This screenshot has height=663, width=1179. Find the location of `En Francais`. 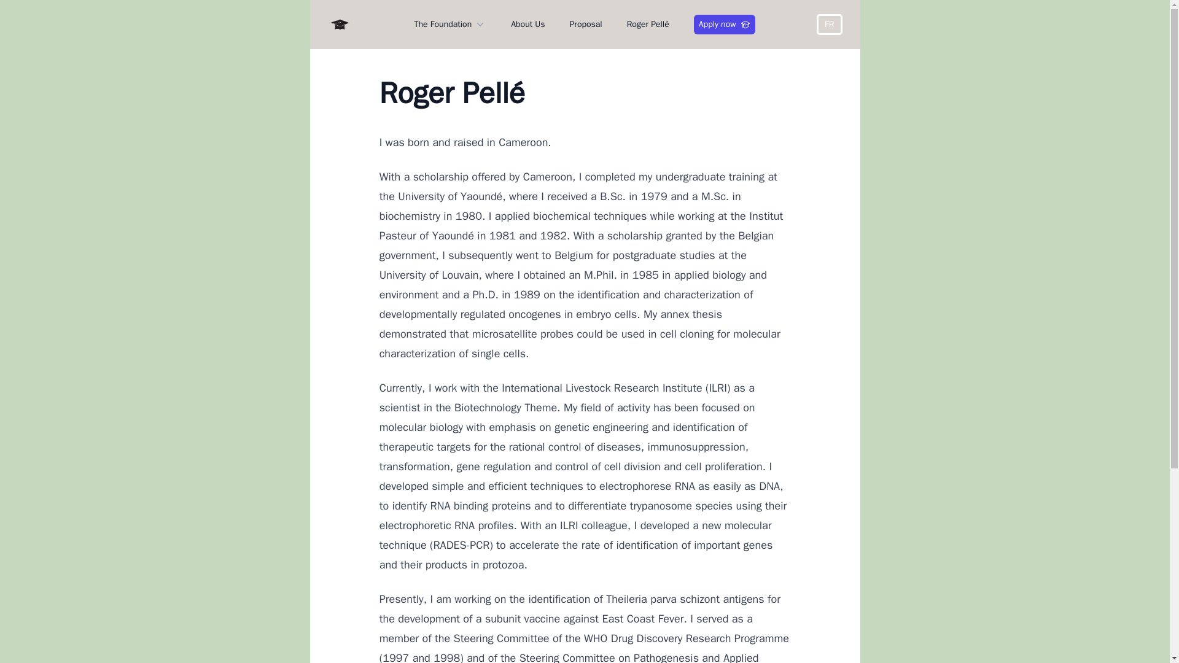

En Francais is located at coordinates (829, 25).